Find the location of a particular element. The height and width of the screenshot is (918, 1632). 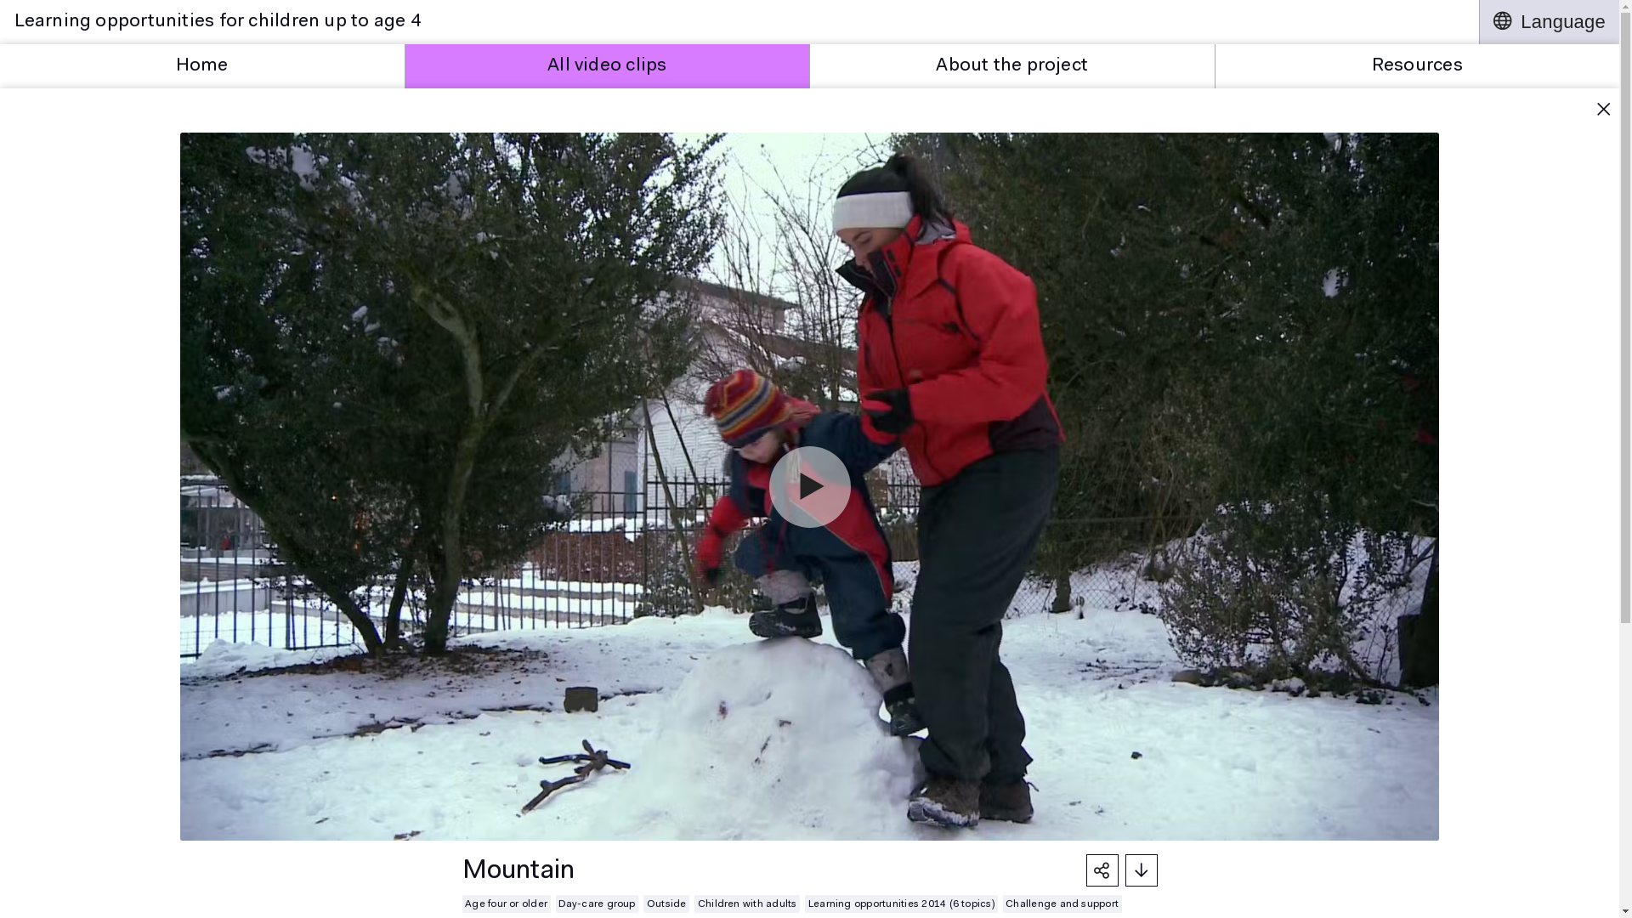

Day-care group is located at coordinates (598, 904).